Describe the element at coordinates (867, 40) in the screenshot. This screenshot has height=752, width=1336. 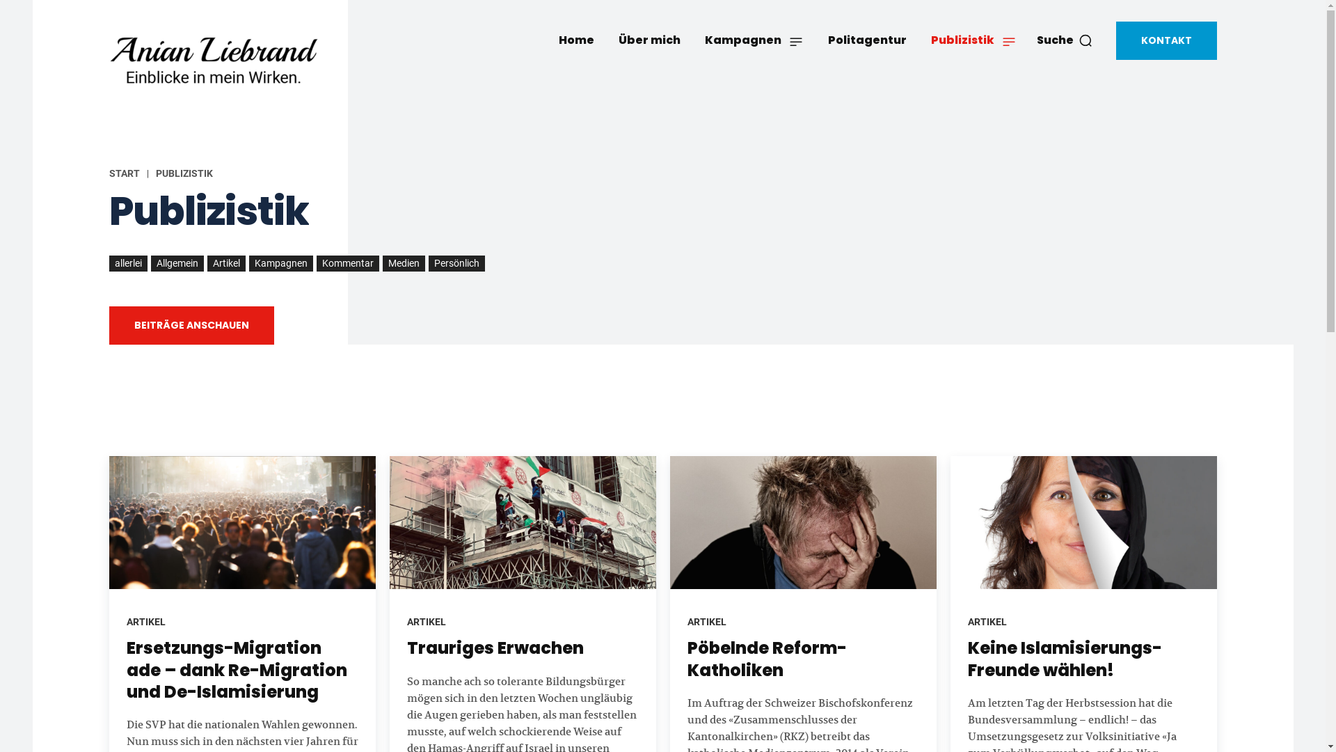
I see `Politagentur` at that location.